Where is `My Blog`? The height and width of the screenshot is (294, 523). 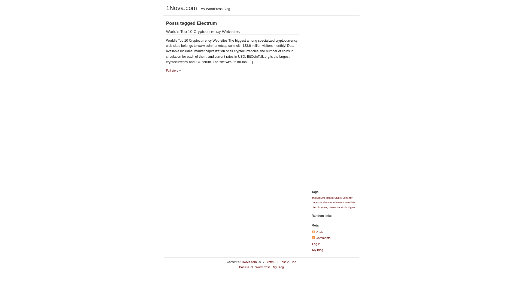
My Blog is located at coordinates (278, 267).